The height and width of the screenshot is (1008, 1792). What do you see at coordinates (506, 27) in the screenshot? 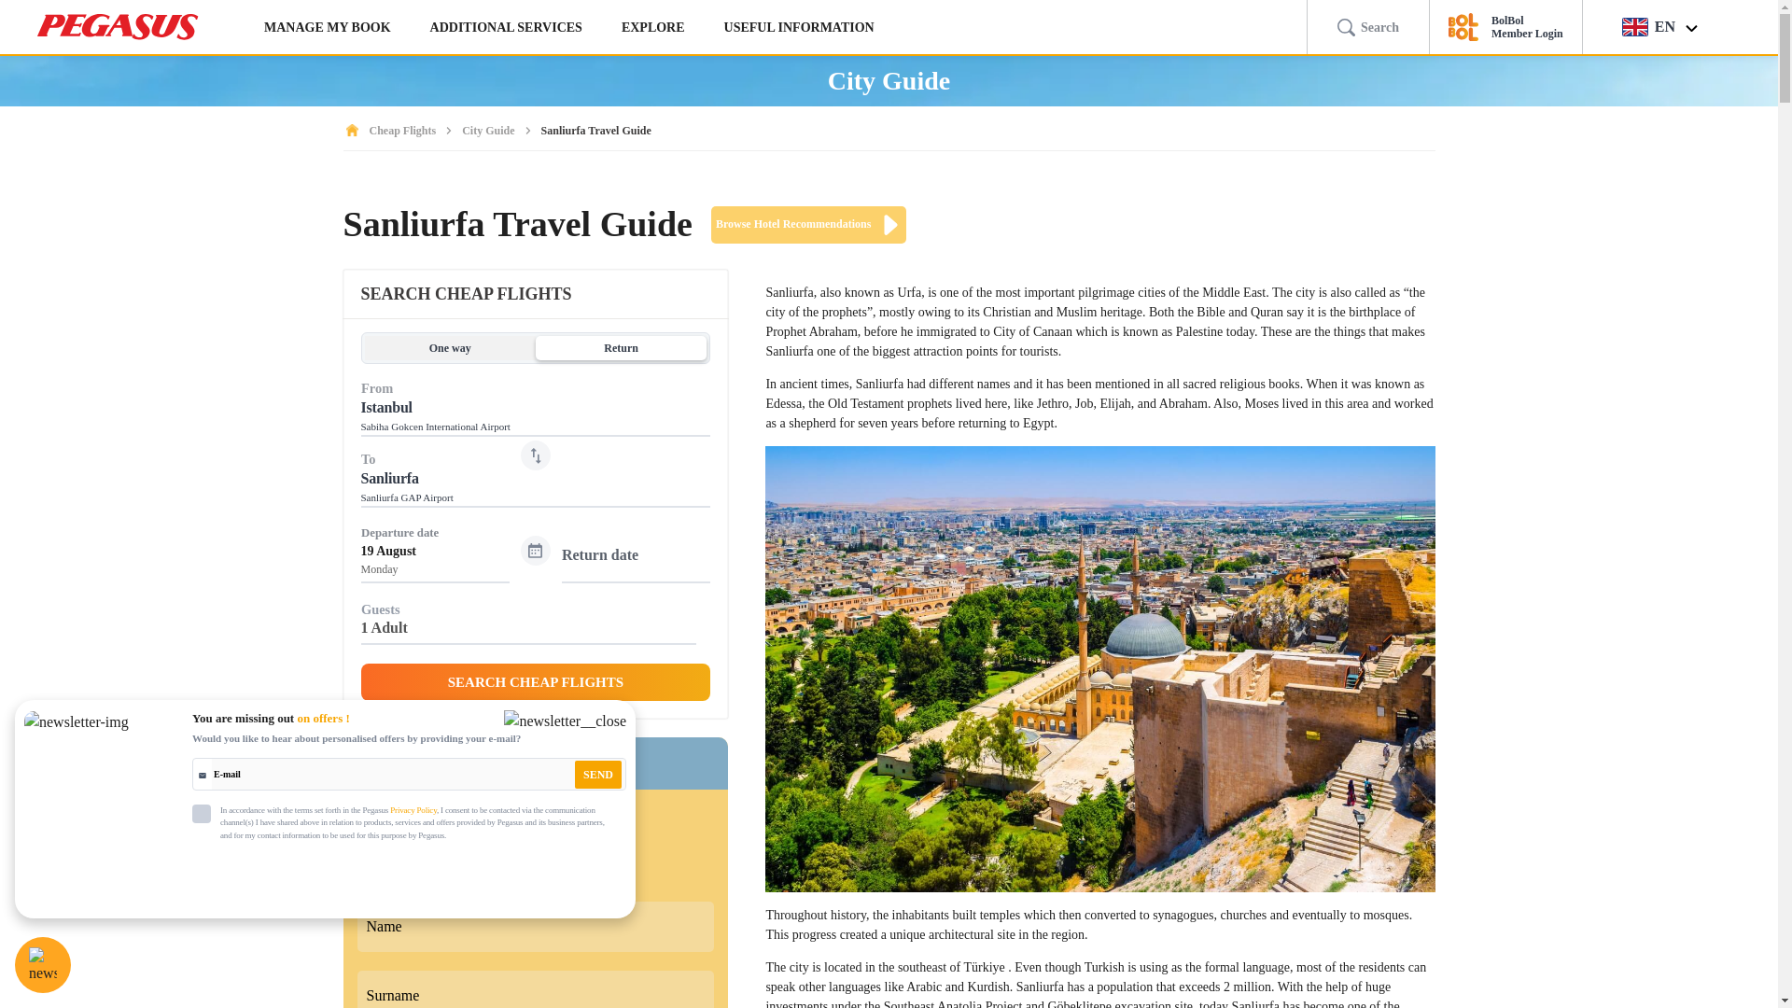
I see `ADDITIONAL SERVICES` at bounding box center [506, 27].